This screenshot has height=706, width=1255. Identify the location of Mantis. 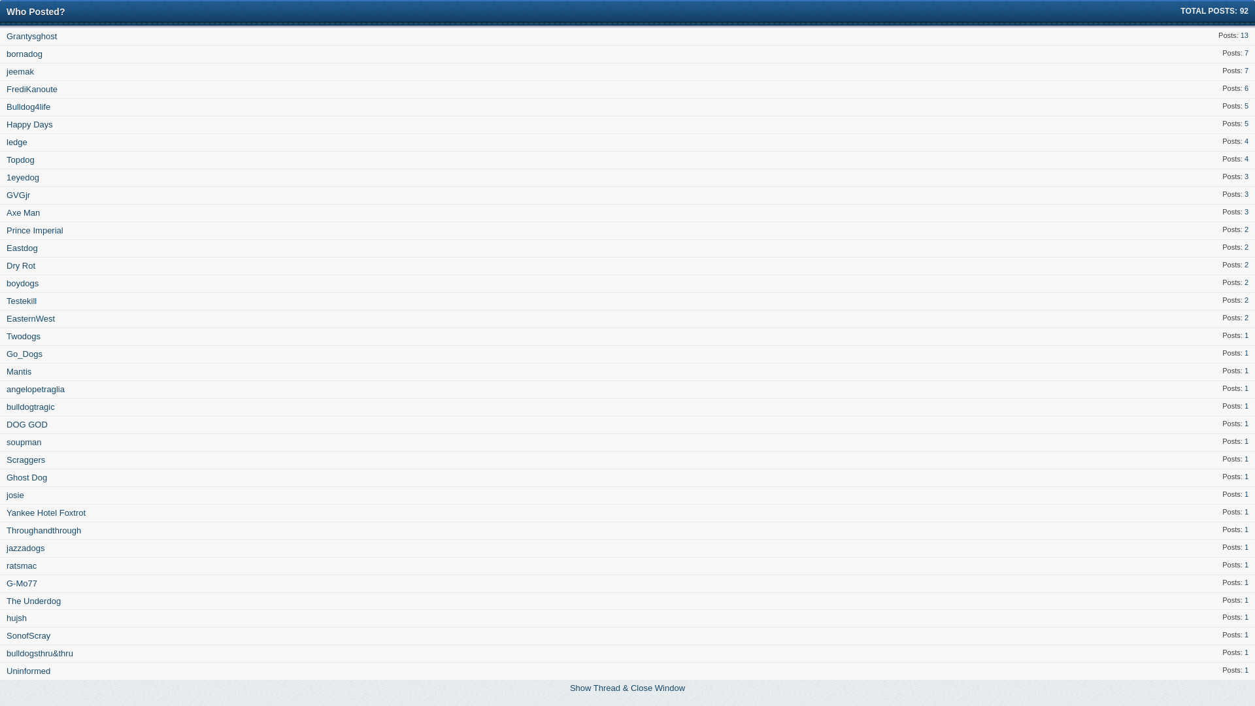
(19, 371).